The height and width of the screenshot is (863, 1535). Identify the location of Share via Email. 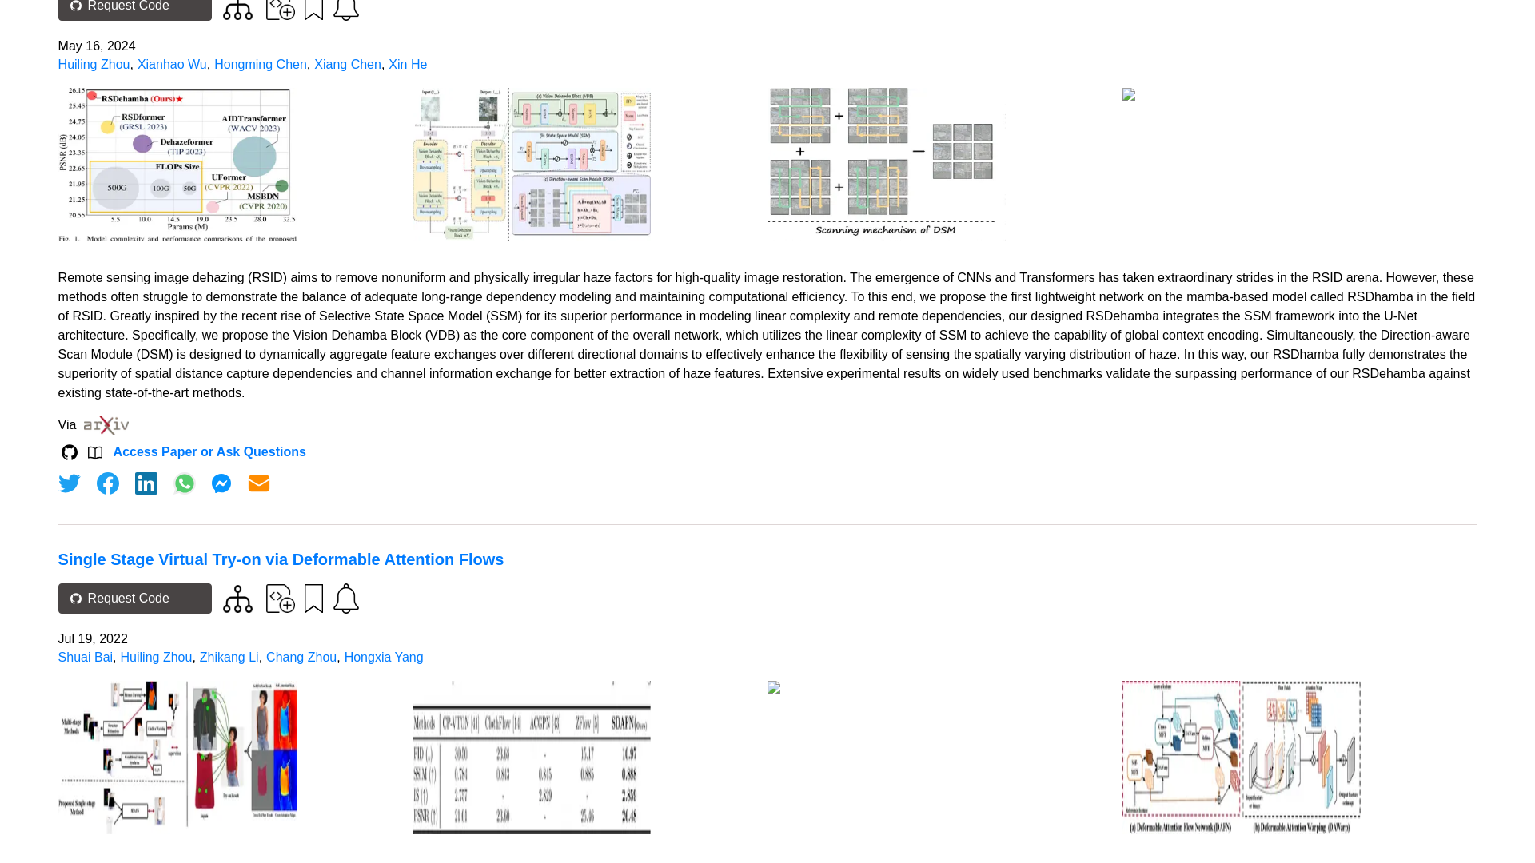
(259, 483).